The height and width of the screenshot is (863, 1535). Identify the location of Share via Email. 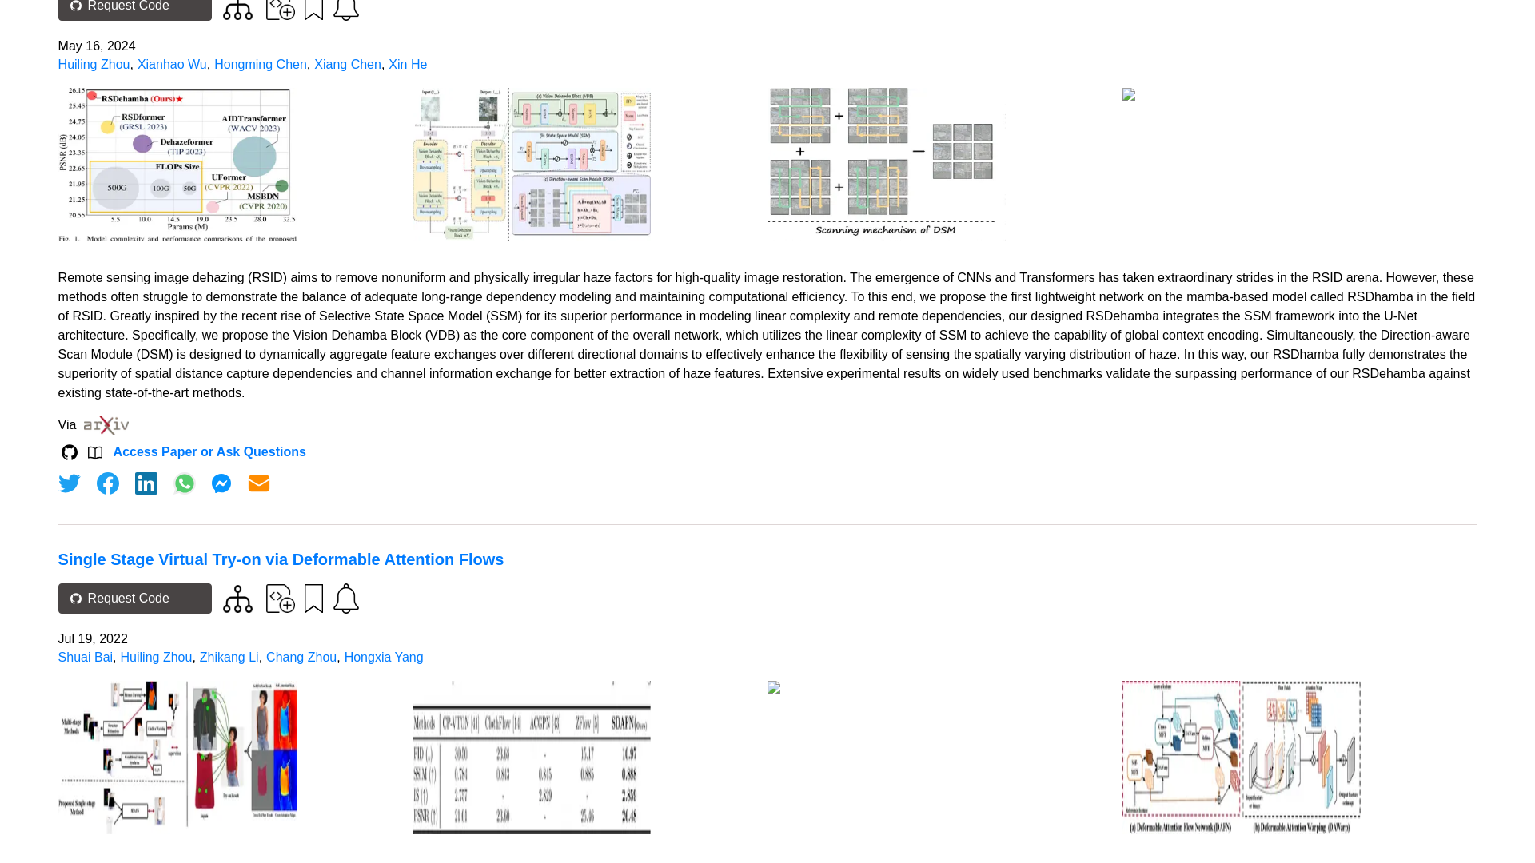
(259, 483).